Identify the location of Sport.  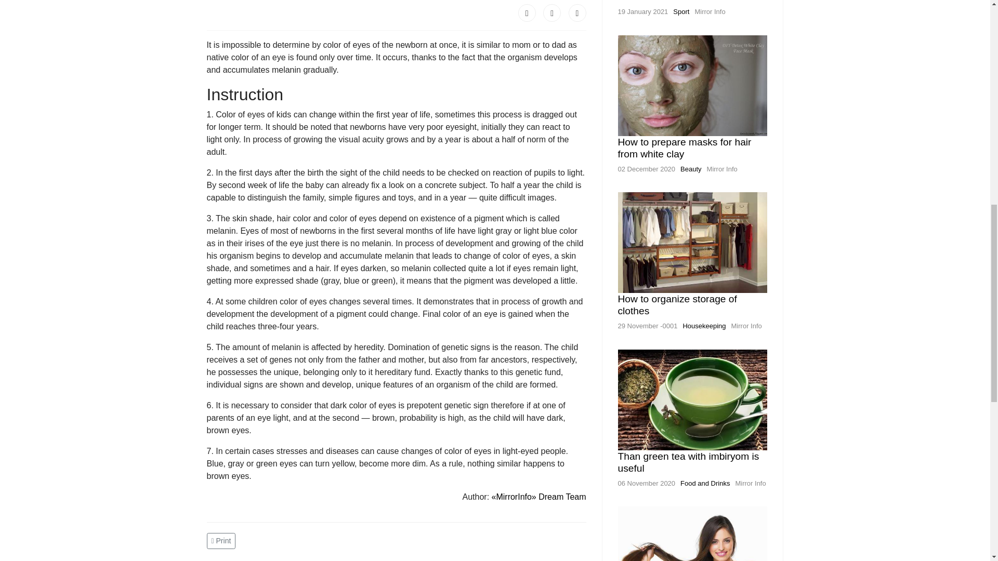
(681, 11).